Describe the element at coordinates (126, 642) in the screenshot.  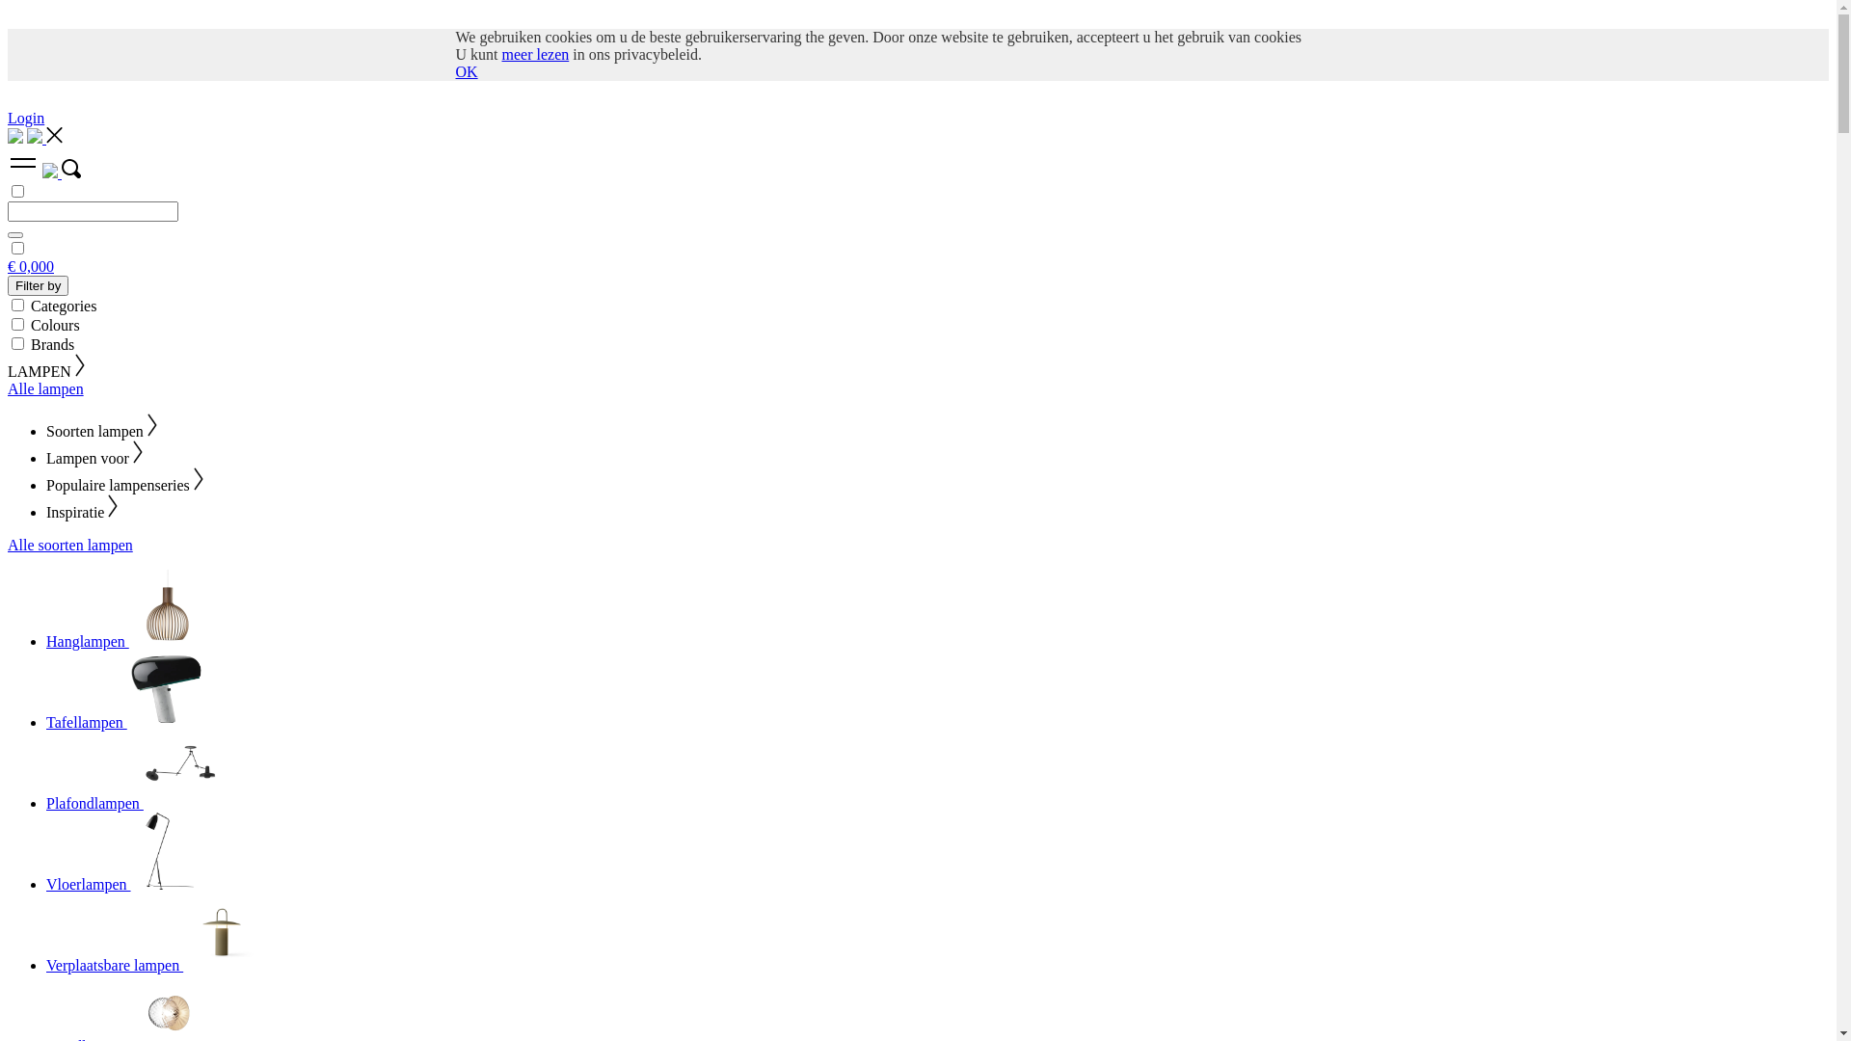
I see `Hanglampen` at that location.